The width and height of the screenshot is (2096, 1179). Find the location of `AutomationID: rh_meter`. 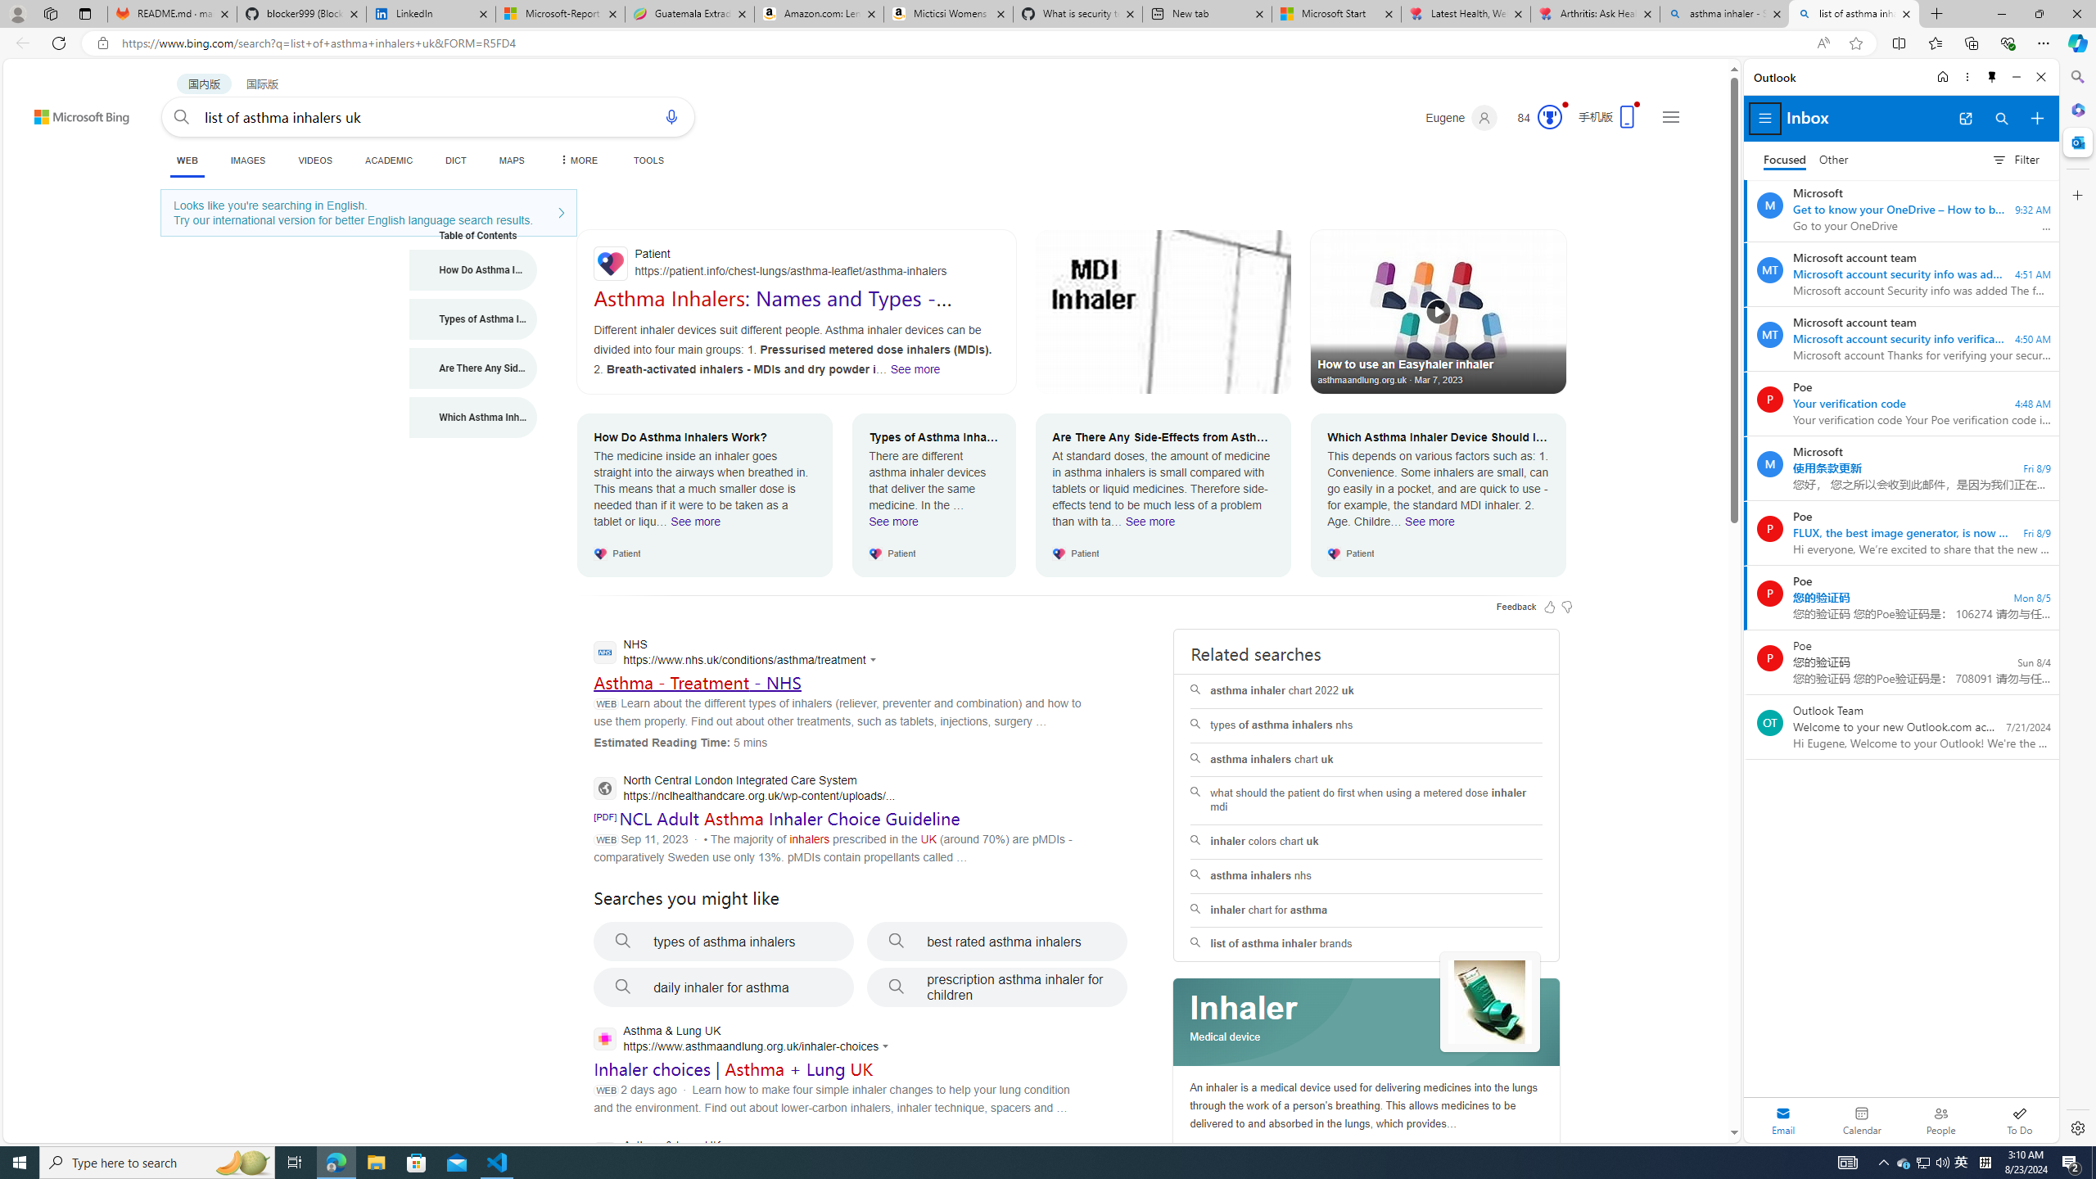

AutomationID: rh_meter is located at coordinates (1549, 116).